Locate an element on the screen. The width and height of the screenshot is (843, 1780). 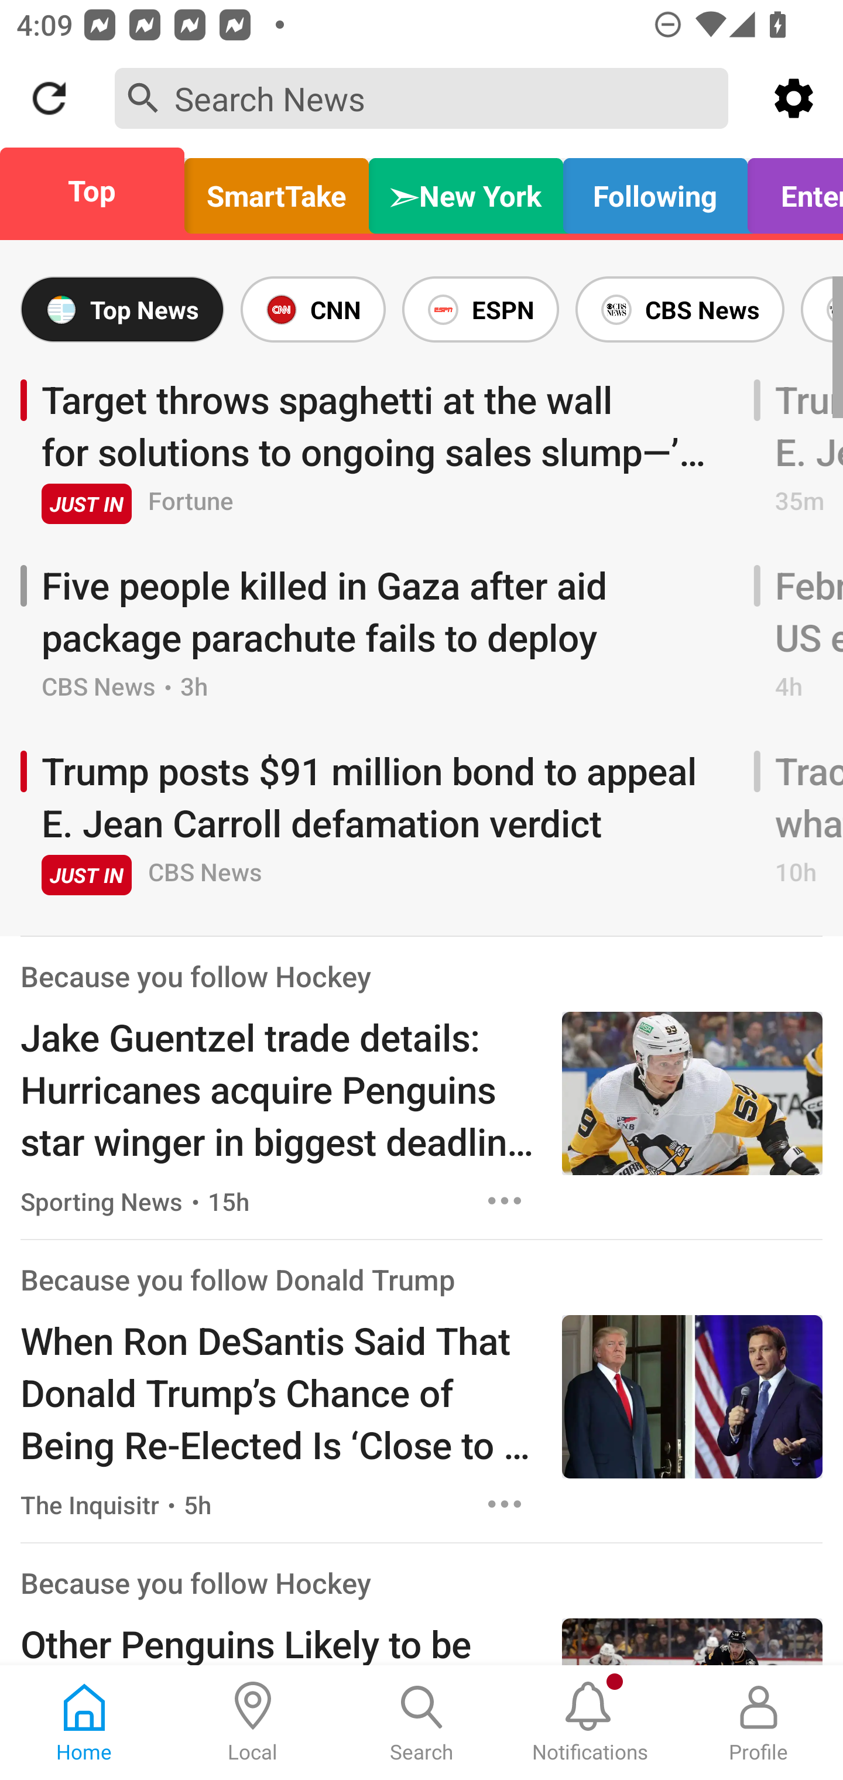
SmartTake is located at coordinates (276, 190).